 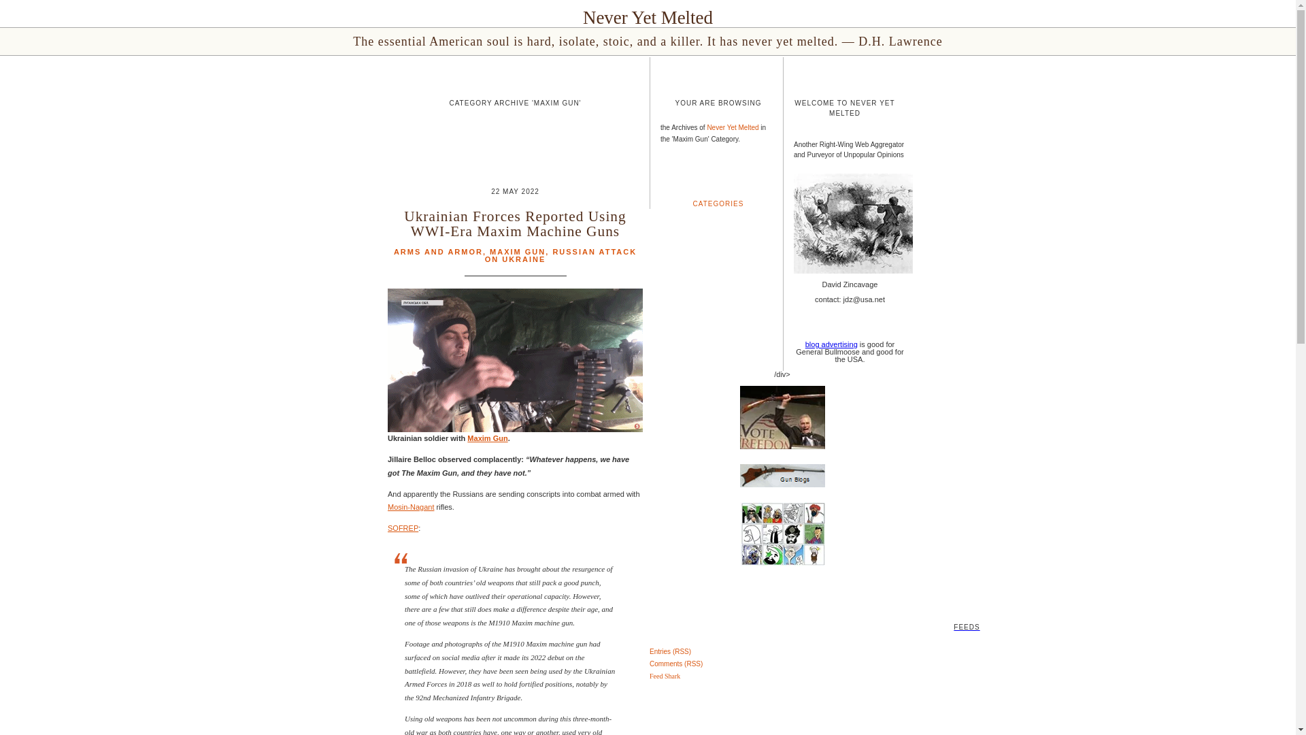 What do you see at coordinates (411, 506) in the screenshot?
I see `Mosin-Nagant` at bounding box center [411, 506].